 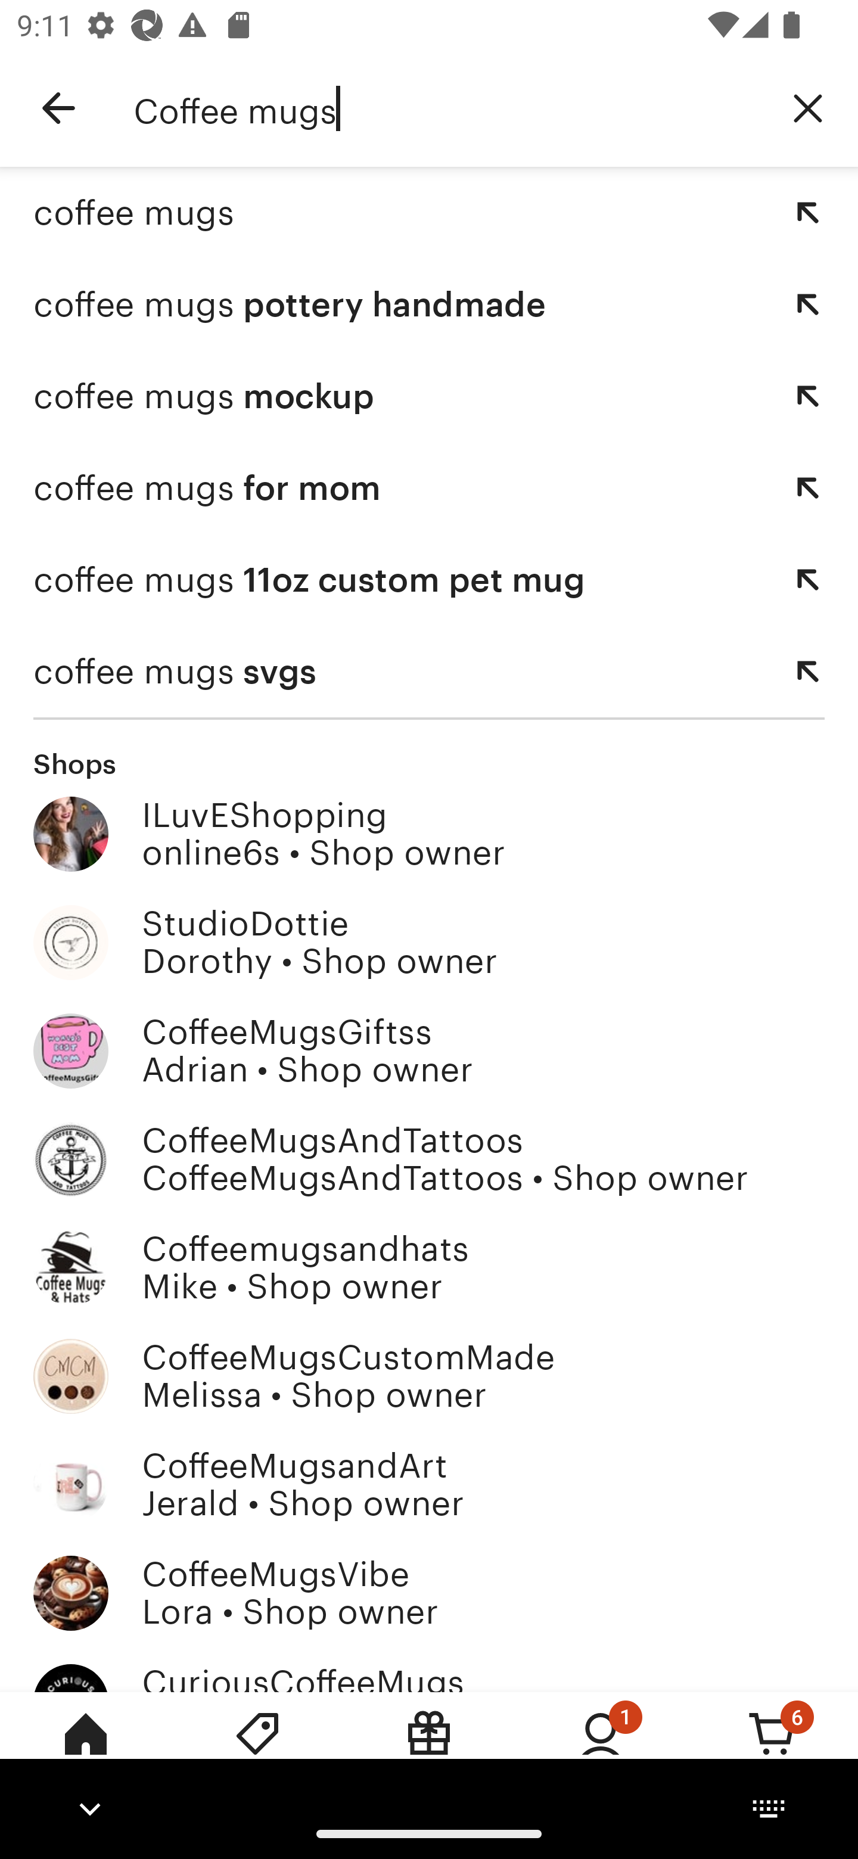 I want to click on You, 1 new notification, so click(x=601, y=1750).